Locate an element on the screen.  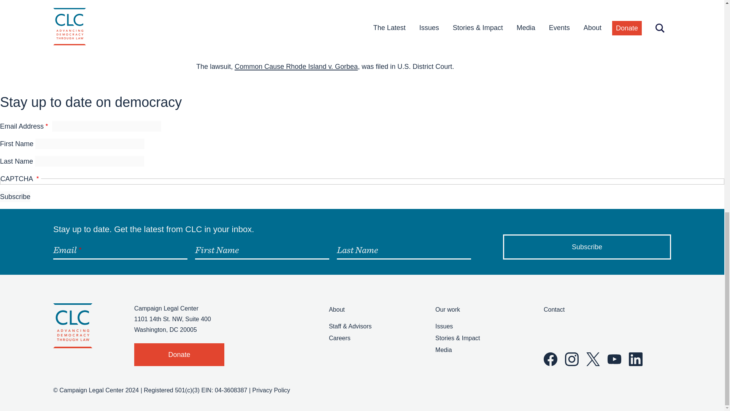
Contact is located at coordinates (554, 309).